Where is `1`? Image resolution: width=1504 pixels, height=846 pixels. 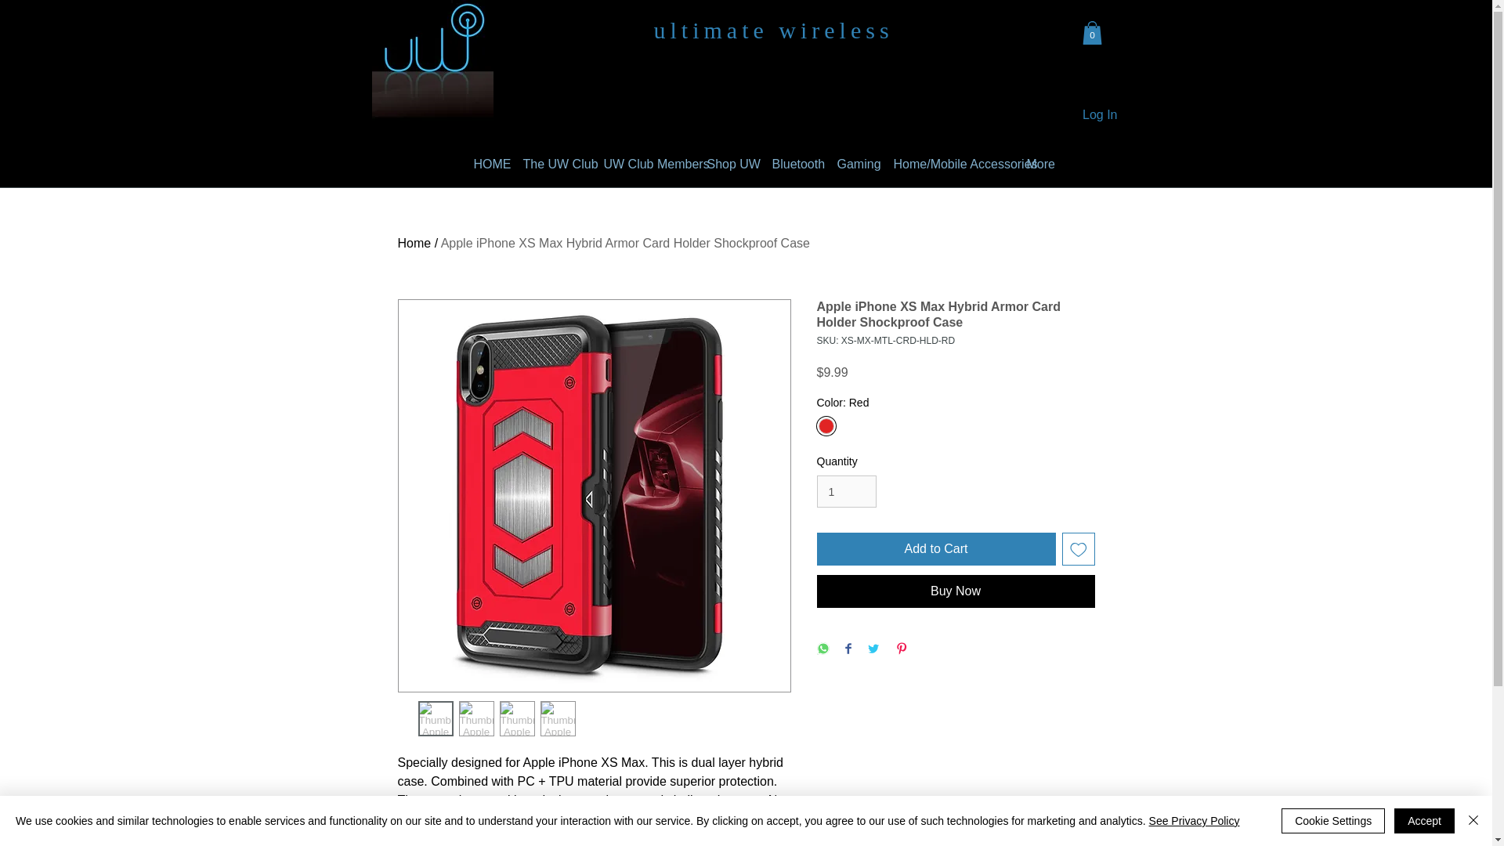
1 is located at coordinates (846, 491).